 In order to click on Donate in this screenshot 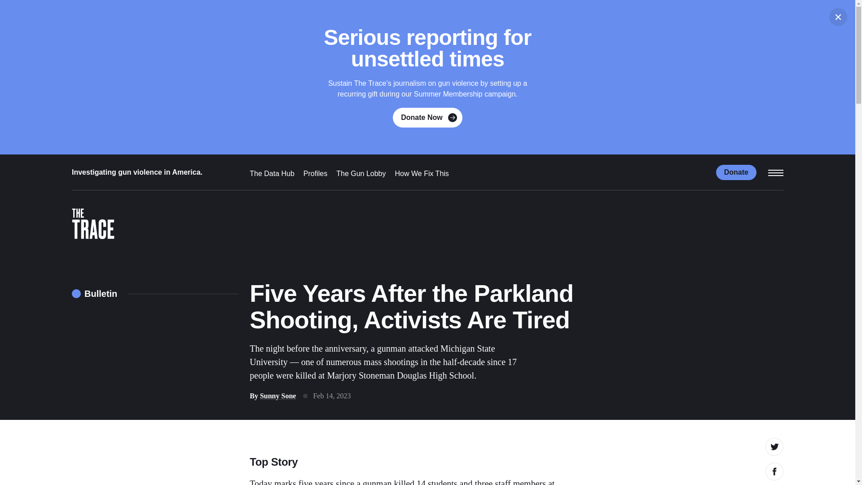, I will do `click(736, 172)`.